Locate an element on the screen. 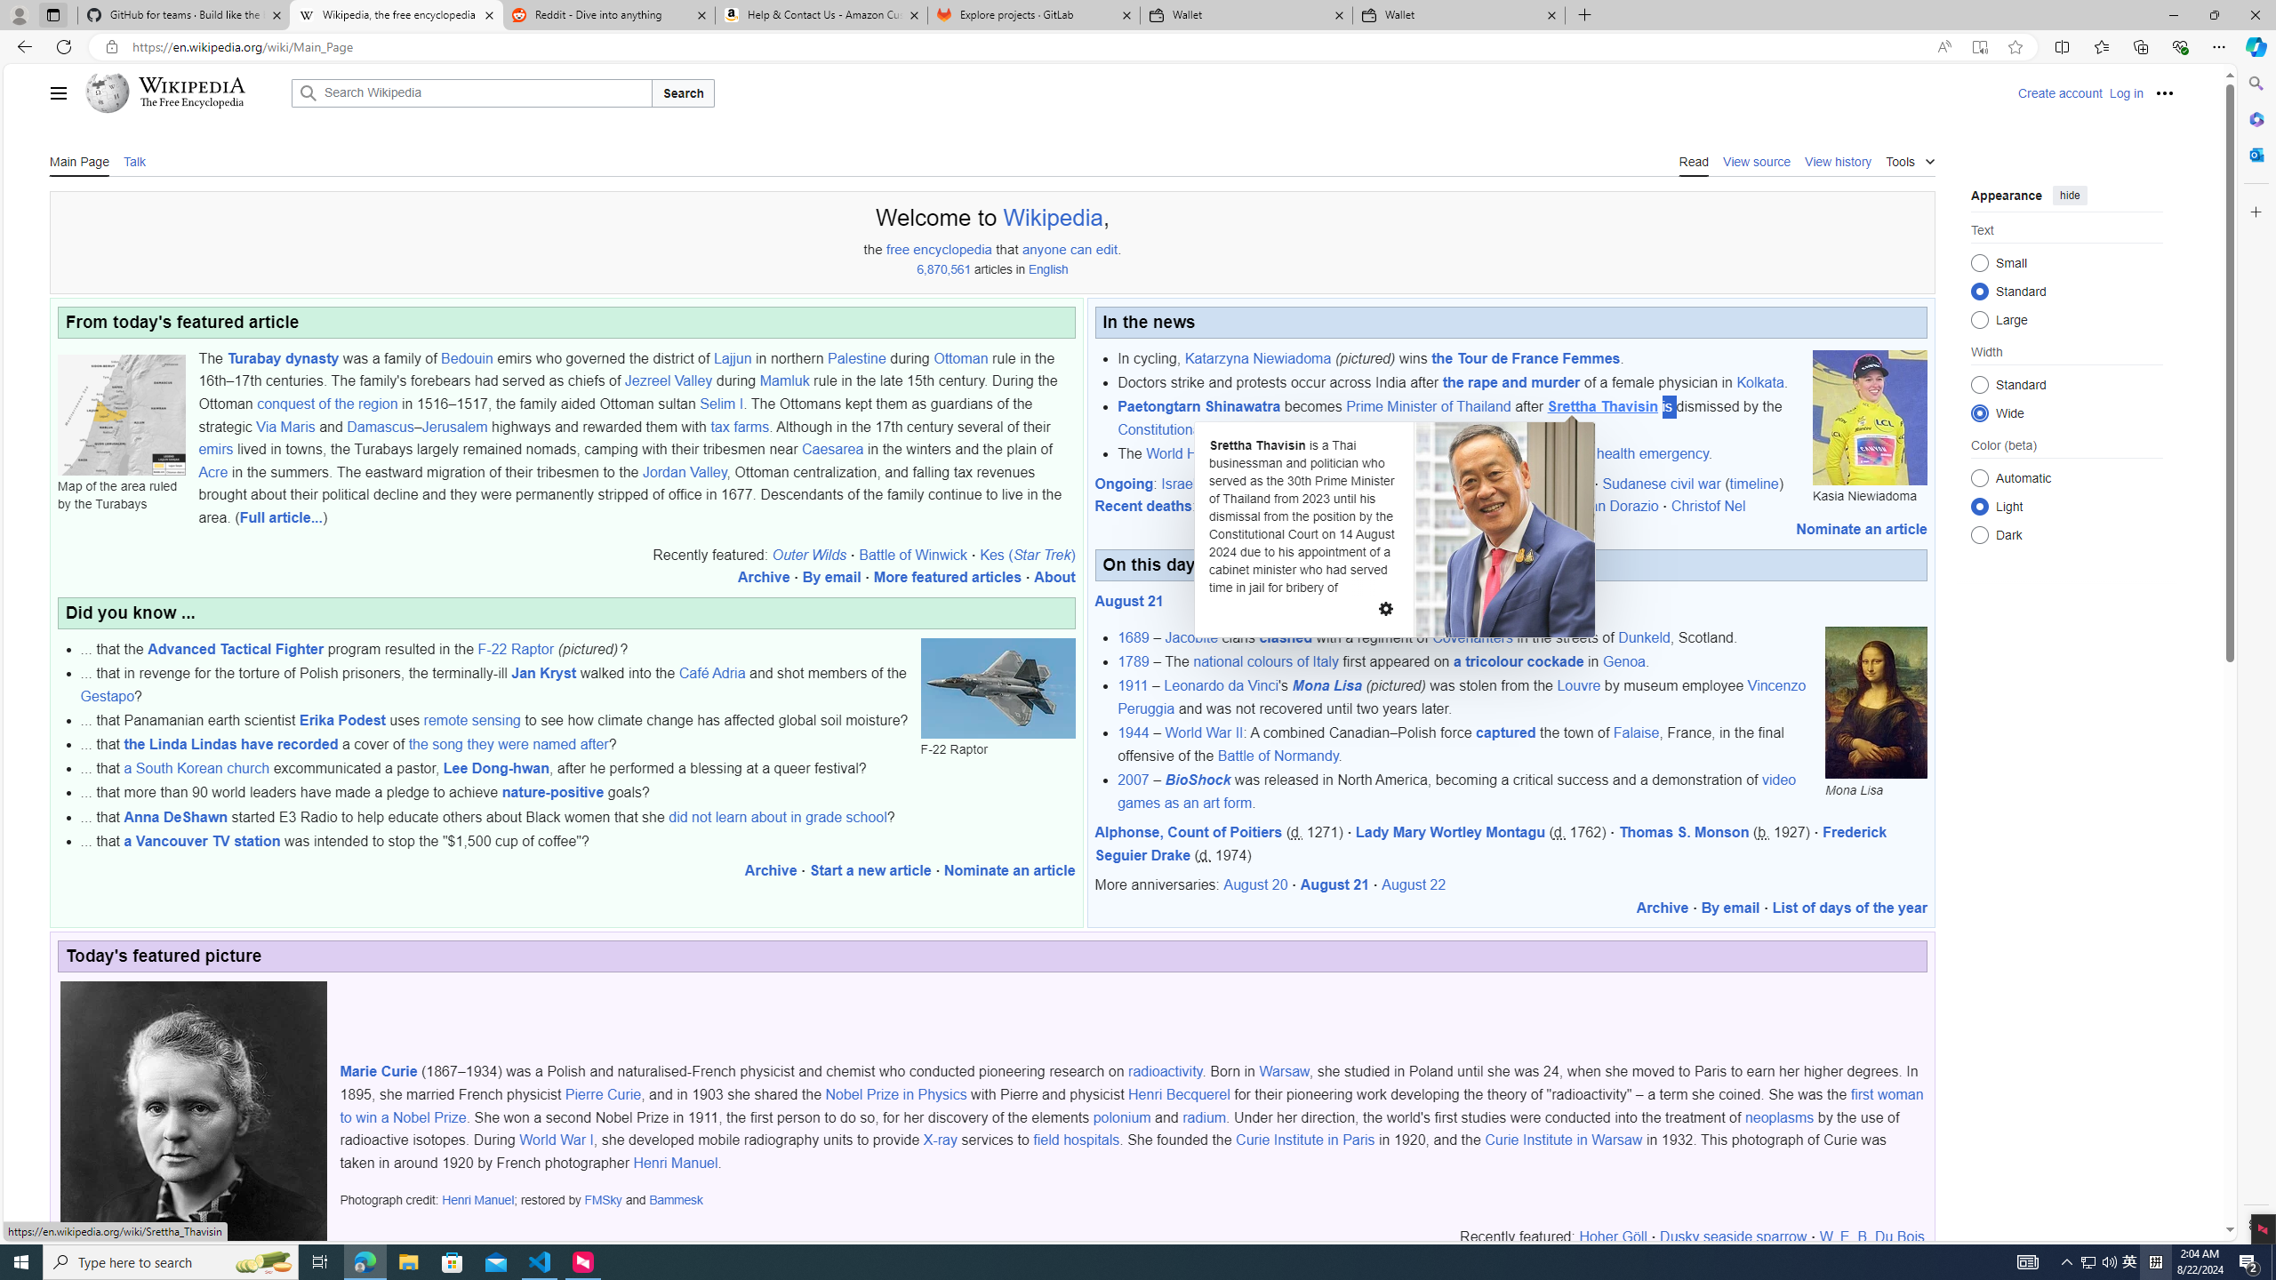 Image resolution: width=2276 pixels, height=1280 pixels. Anna DeShawn is located at coordinates (175, 816).